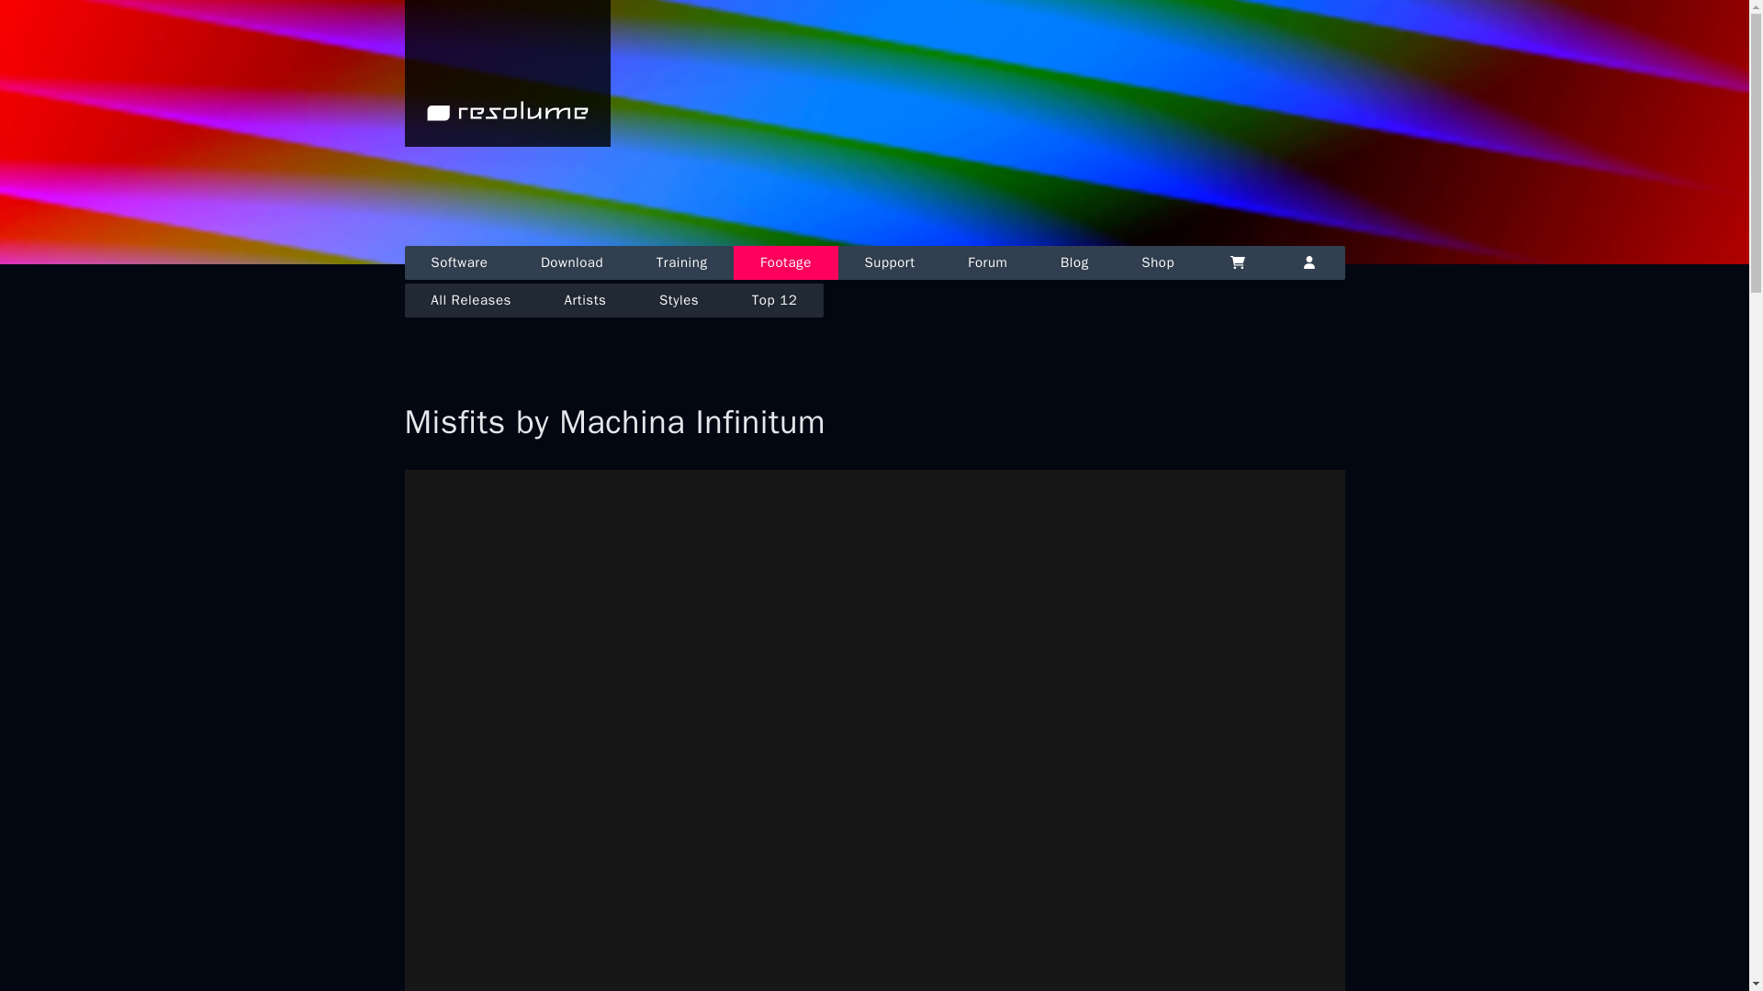 The height and width of the screenshot is (991, 1763). What do you see at coordinates (585, 299) in the screenshot?
I see `Artists` at bounding box center [585, 299].